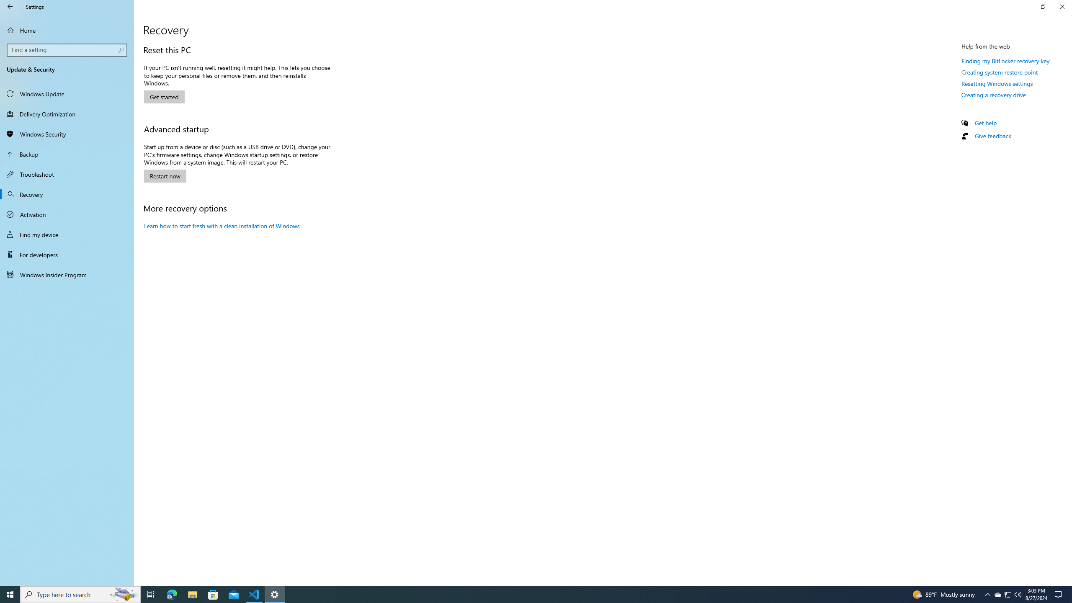 The width and height of the screenshot is (1072, 603). What do you see at coordinates (67, 114) in the screenshot?
I see `Delivery Optimization` at bounding box center [67, 114].